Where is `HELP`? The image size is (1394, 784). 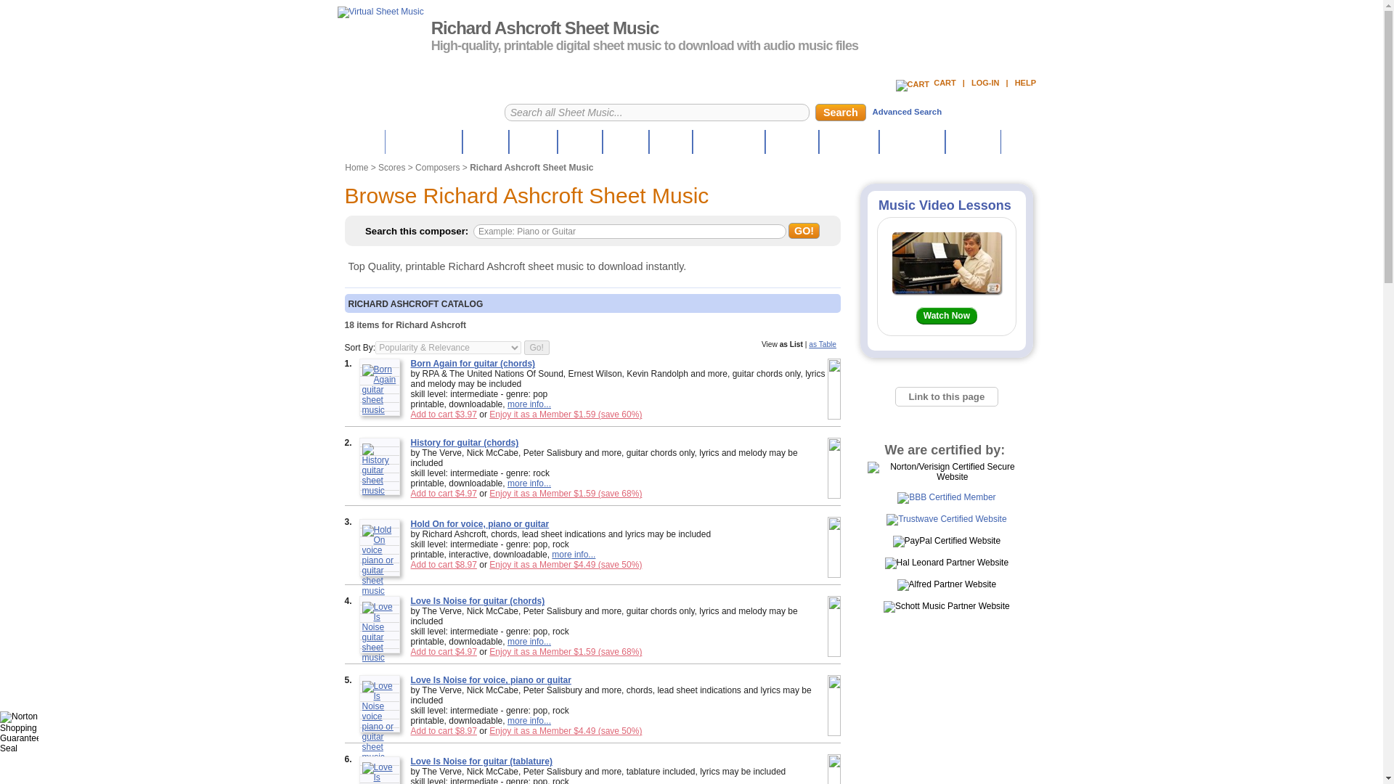
HELP is located at coordinates (1025, 83).